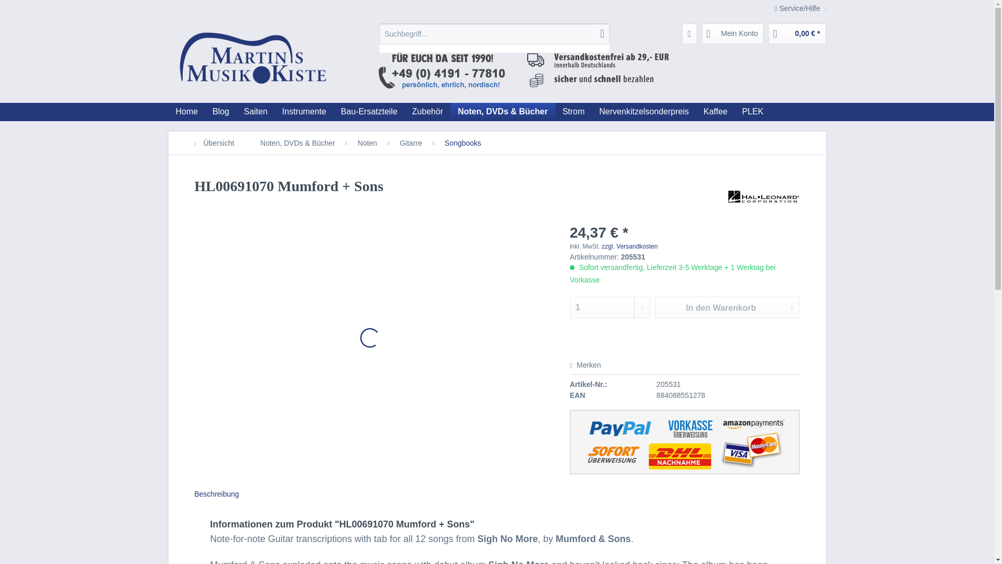  Describe the element at coordinates (304, 112) in the screenshot. I see `Instrumente` at that location.